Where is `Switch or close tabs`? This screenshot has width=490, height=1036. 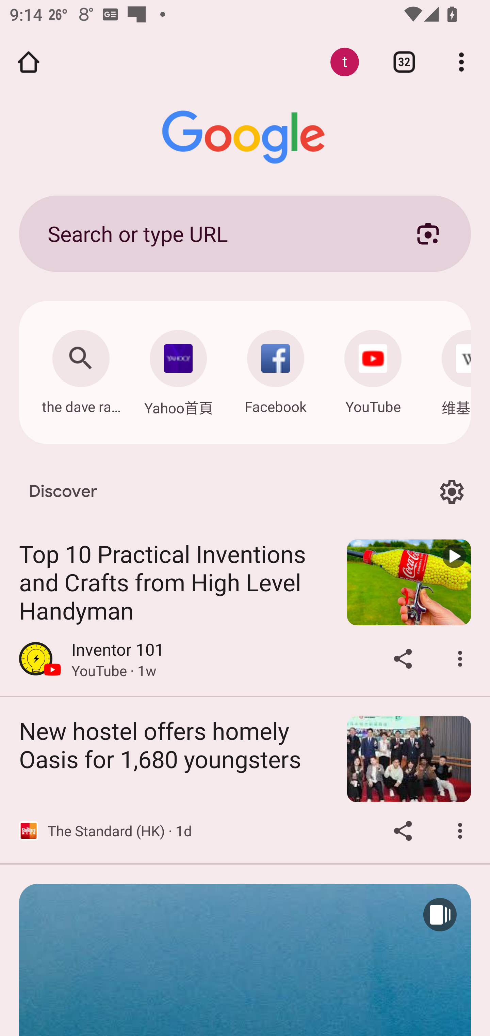
Switch or close tabs is located at coordinates (404, 62).